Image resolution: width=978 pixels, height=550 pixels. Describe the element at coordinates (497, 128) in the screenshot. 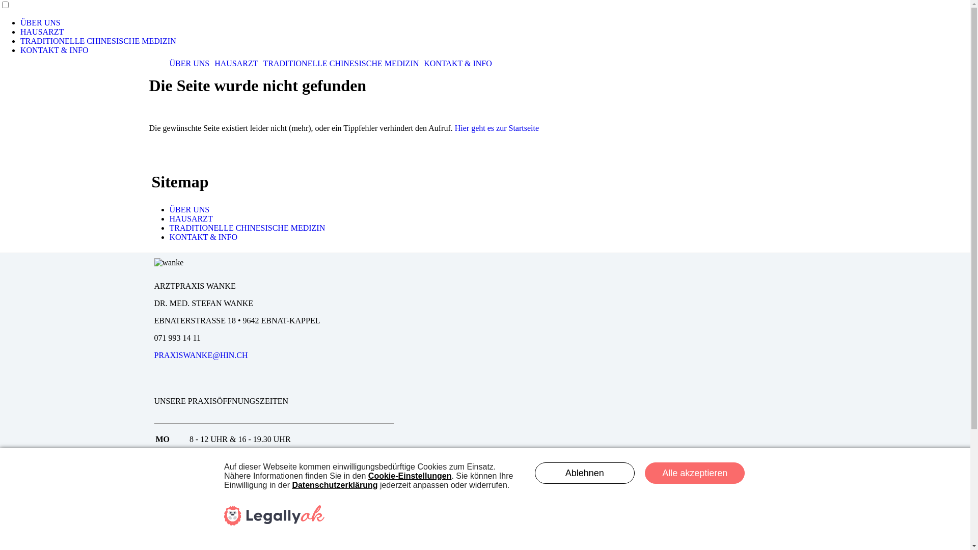

I see `Hier geht es zur Startseite` at that location.